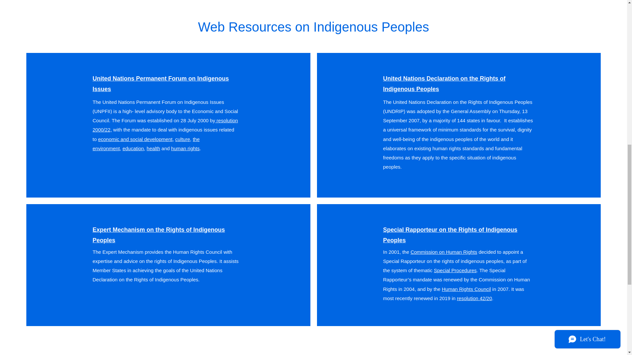  Describe the element at coordinates (444, 252) in the screenshot. I see `Commission on Human Rights` at that location.